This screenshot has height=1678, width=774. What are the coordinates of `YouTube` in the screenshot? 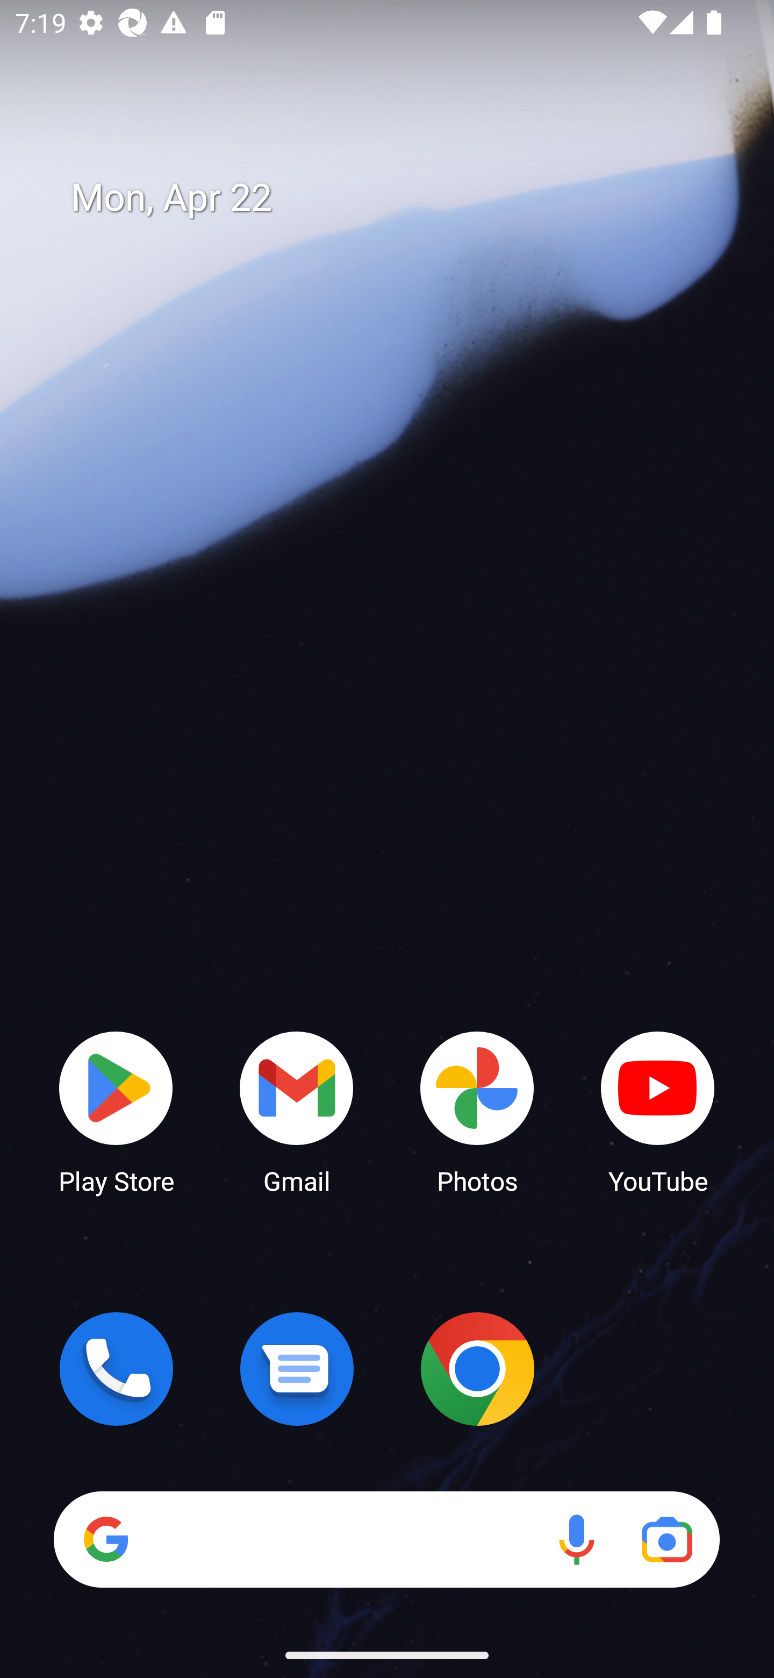 It's located at (658, 1111).